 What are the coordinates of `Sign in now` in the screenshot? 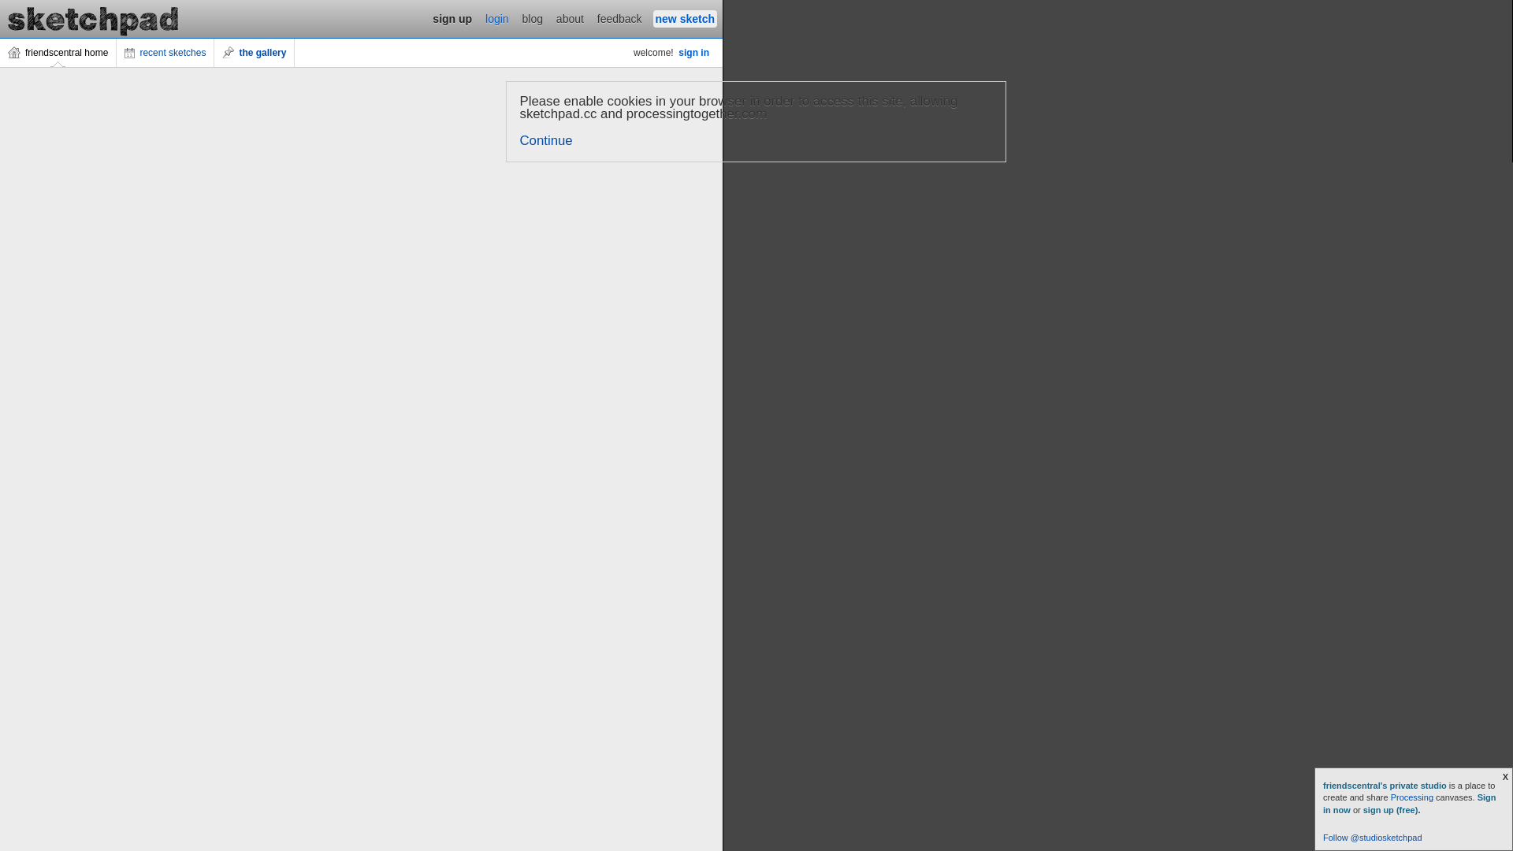 It's located at (1410, 804).